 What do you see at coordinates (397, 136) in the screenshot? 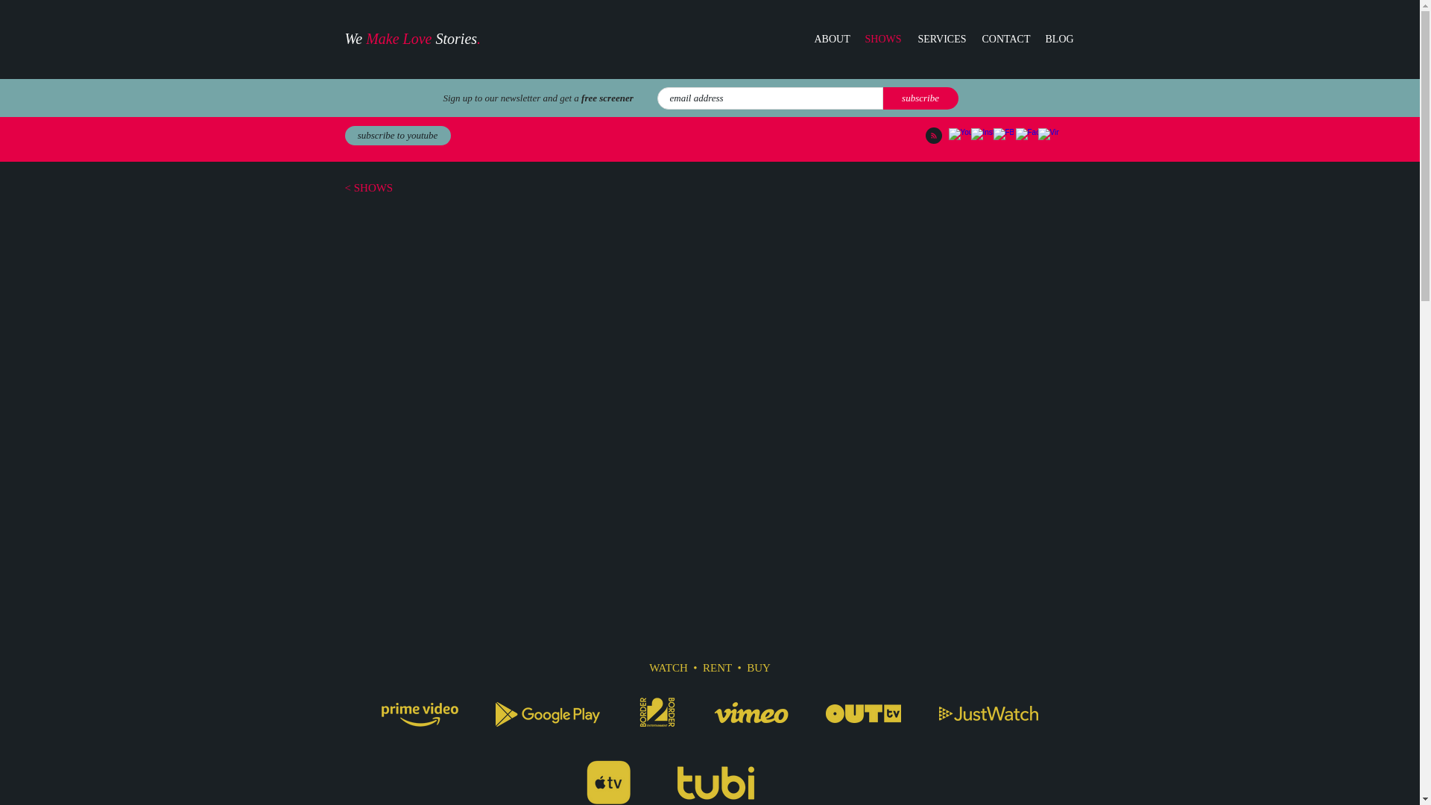
I see `subscribe to youtube` at bounding box center [397, 136].